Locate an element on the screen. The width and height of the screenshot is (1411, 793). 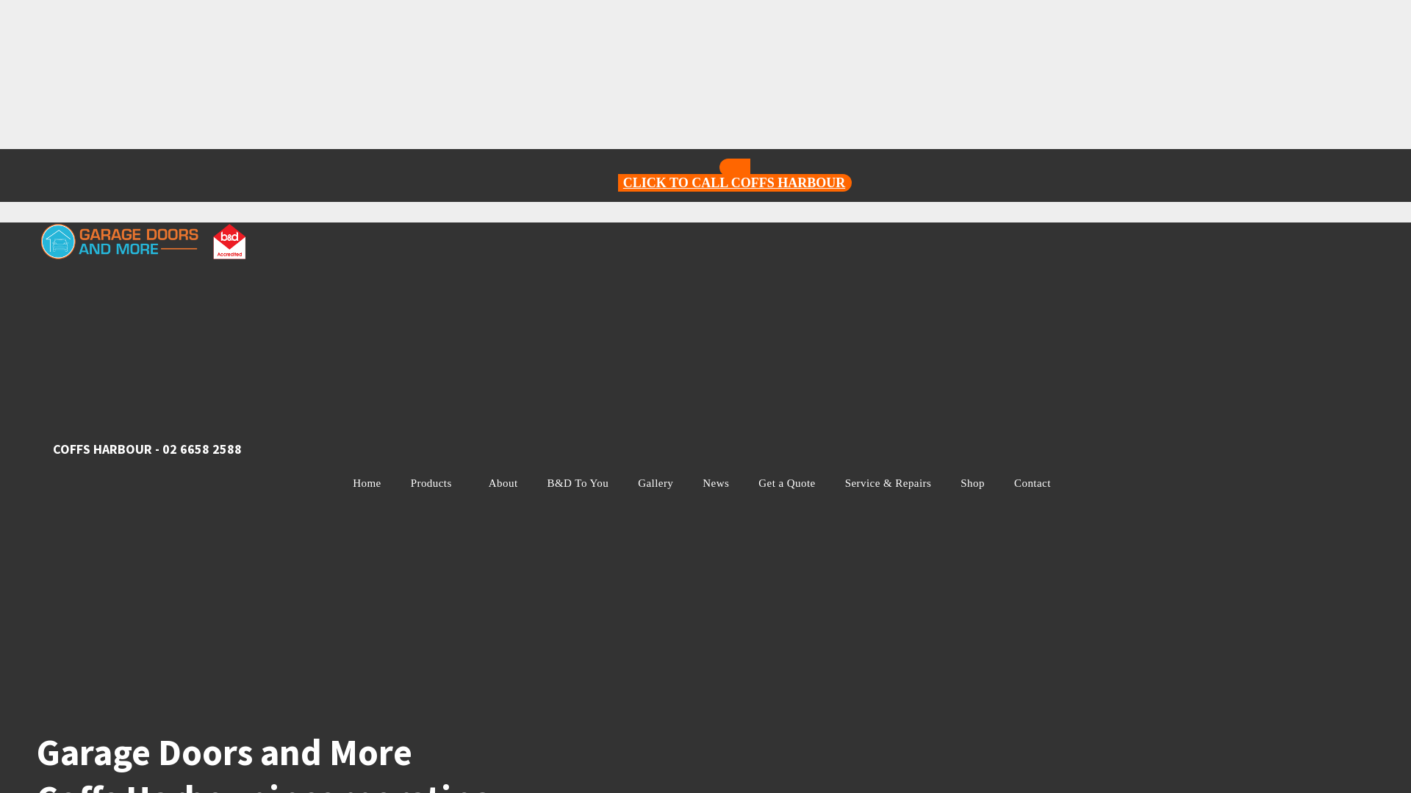
Home is located at coordinates (367, 483).